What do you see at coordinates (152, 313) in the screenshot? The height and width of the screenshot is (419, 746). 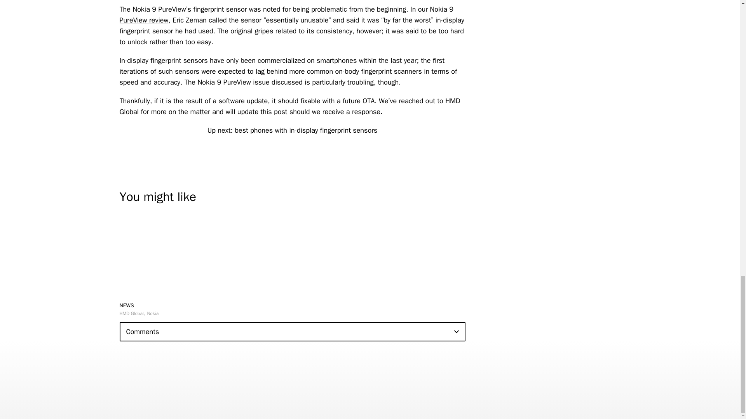 I see `Nokia` at bounding box center [152, 313].